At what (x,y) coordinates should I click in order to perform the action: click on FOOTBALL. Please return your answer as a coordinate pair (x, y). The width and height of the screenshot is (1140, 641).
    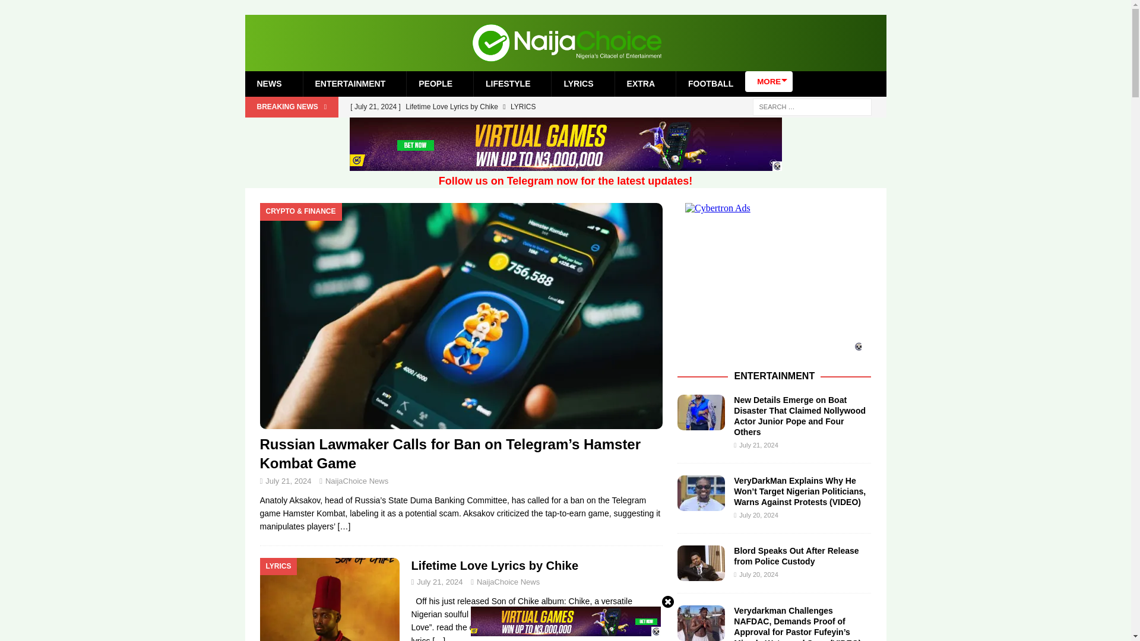
    Looking at the image, I should click on (710, 83).